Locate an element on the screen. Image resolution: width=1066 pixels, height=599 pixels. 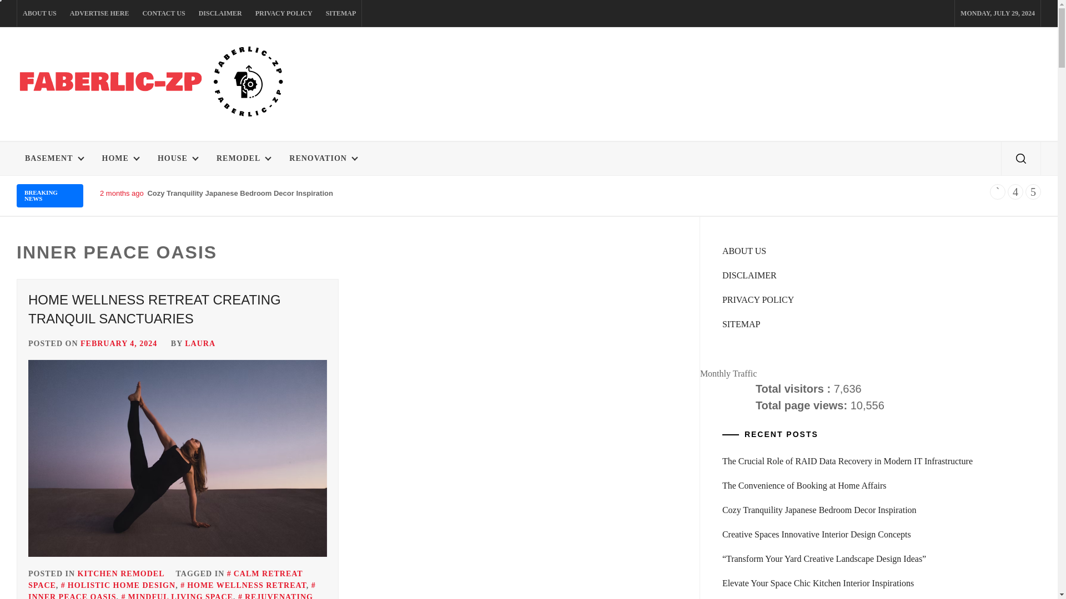
FABERLIC-ZP is located at coordinates (100, 140).